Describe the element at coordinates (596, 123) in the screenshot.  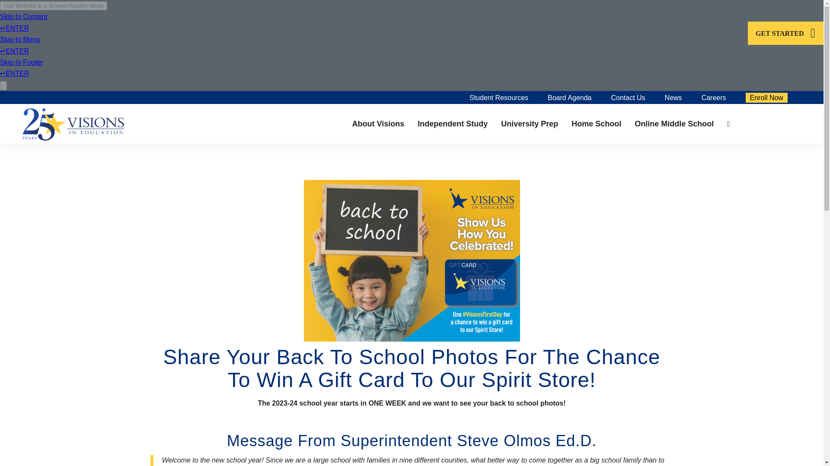
I see `Home School` at that location.